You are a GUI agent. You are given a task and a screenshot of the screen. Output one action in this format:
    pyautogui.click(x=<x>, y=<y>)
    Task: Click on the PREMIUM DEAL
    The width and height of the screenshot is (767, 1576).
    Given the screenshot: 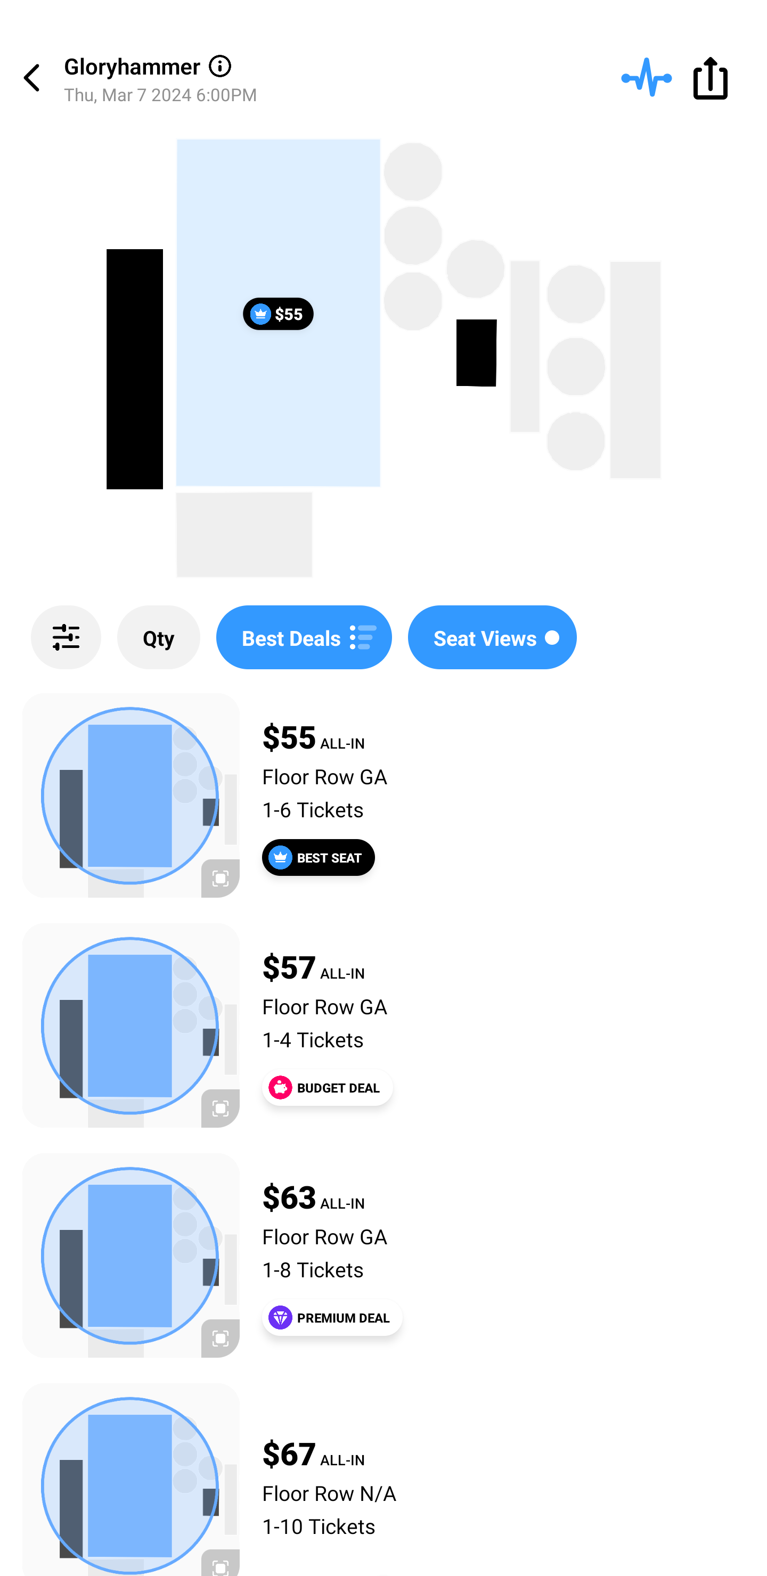 What is the action you would take?
    pyautogui.click(x=332, y=1317)
    